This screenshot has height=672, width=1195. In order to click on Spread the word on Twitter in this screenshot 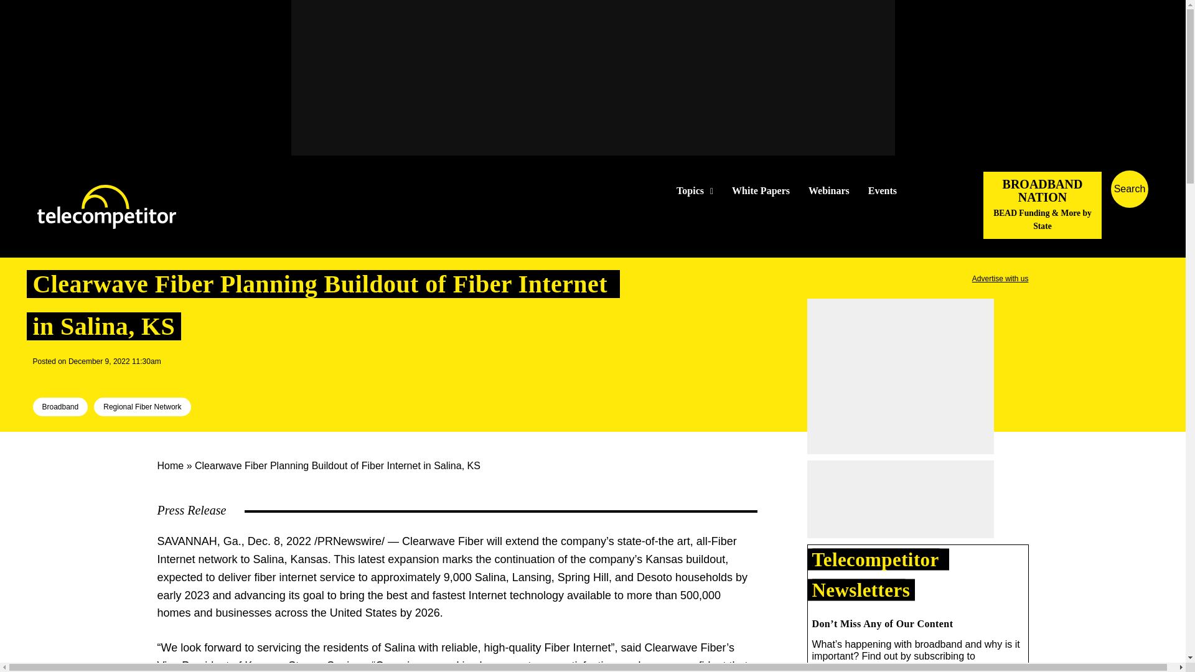, I will do `click(62, 378)`.